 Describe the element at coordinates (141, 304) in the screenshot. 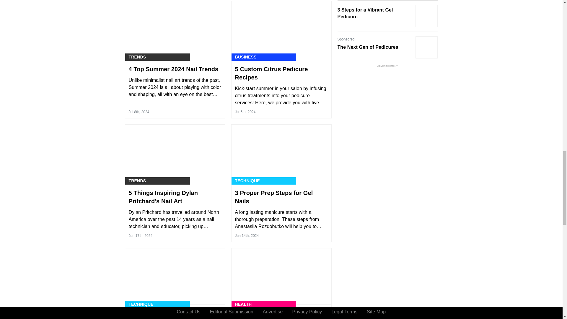

I see `Technique` at that location.